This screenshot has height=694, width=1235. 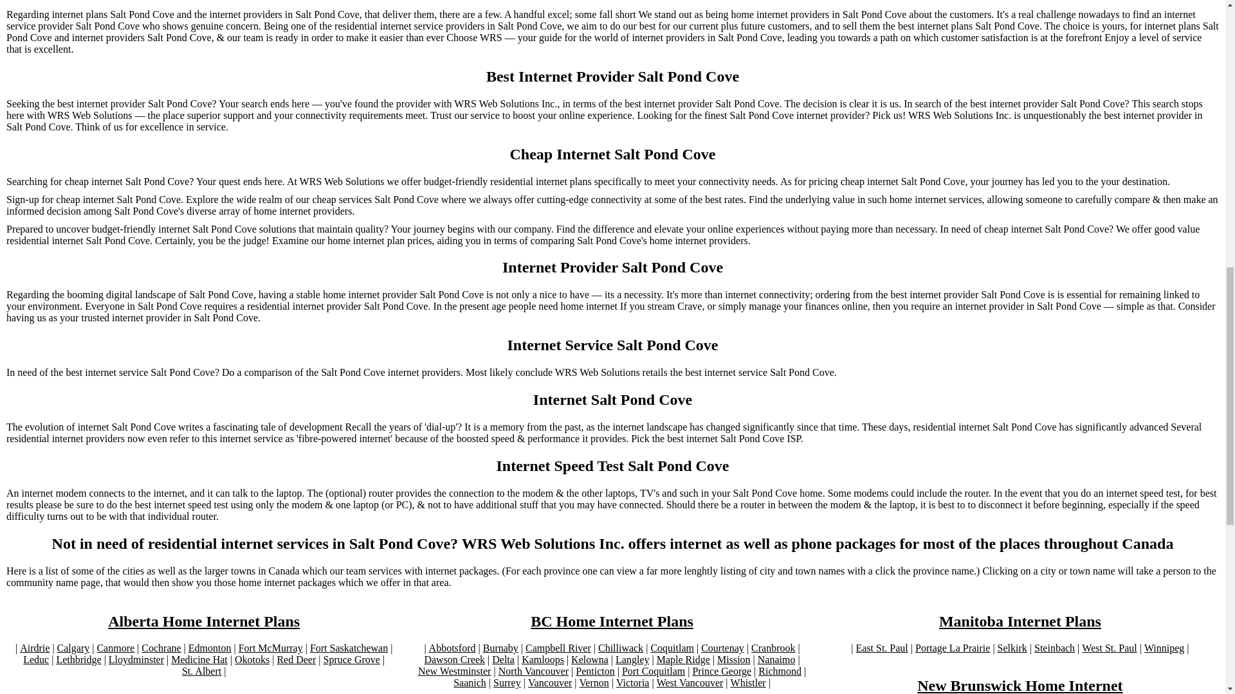 I want to click on Cochrane, so click(x=161, y=648).